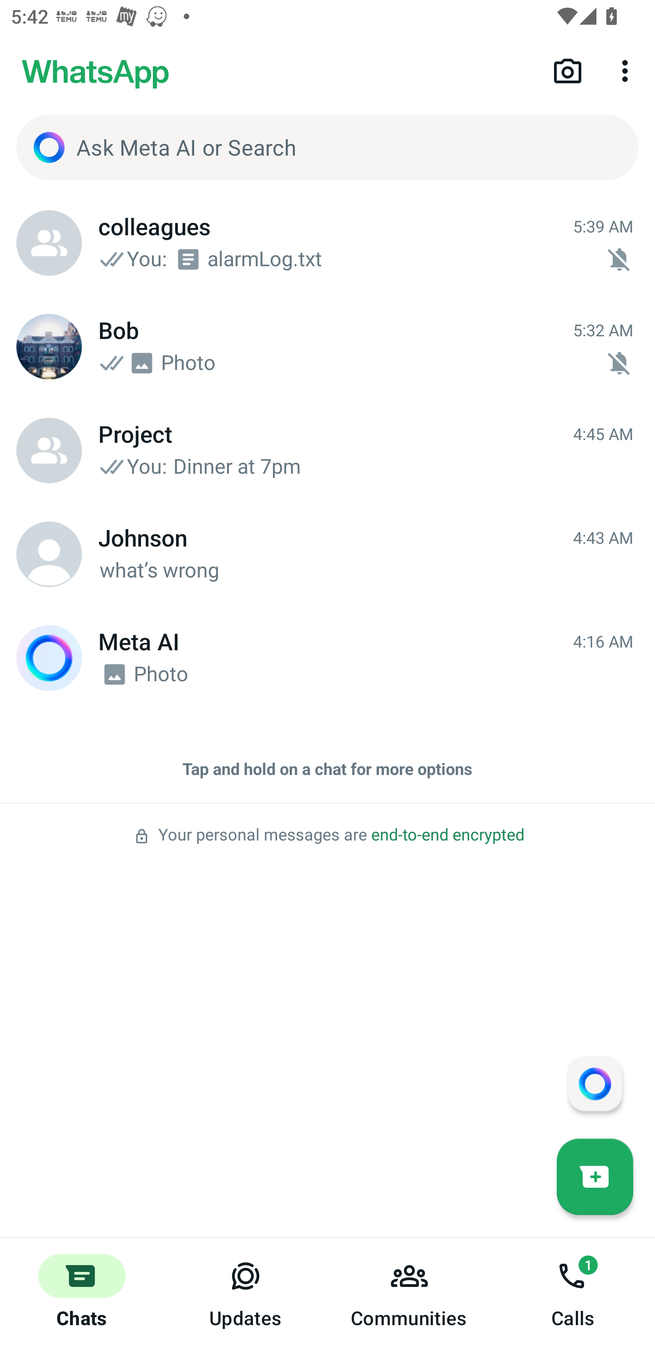  I want to click on More options, so click(628, 70).